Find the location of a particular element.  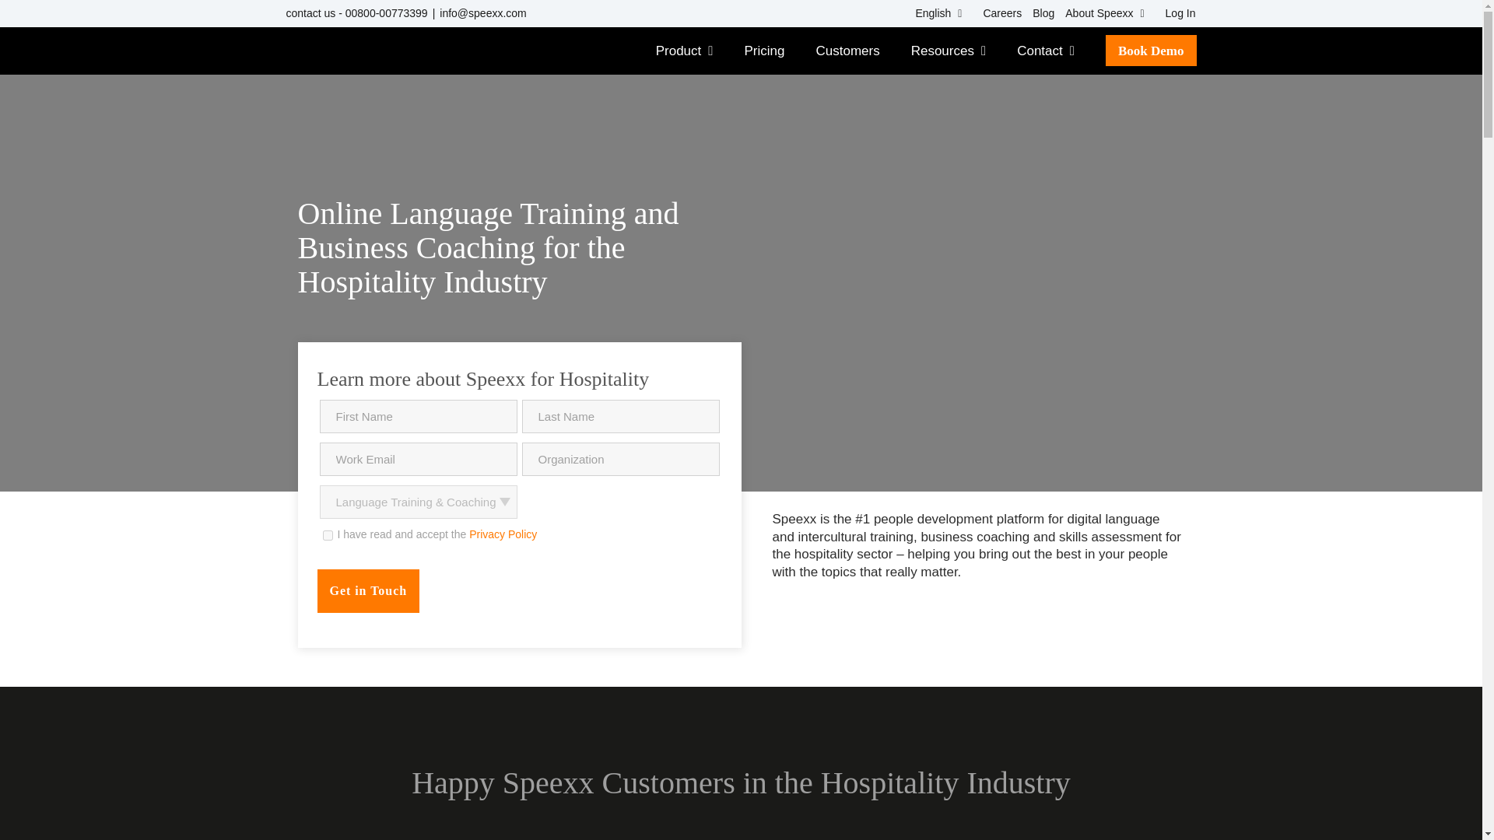

nav-demo-btn is located at coordinates (1150, 50).